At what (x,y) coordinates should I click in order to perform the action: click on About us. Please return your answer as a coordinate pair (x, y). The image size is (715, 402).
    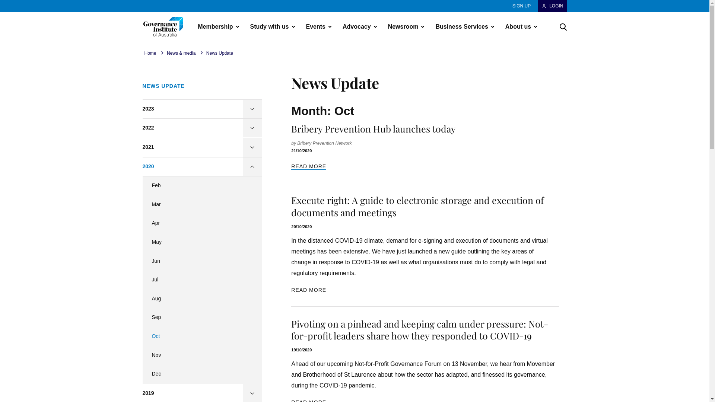
    Looking at the image, I should click on (519, 27).